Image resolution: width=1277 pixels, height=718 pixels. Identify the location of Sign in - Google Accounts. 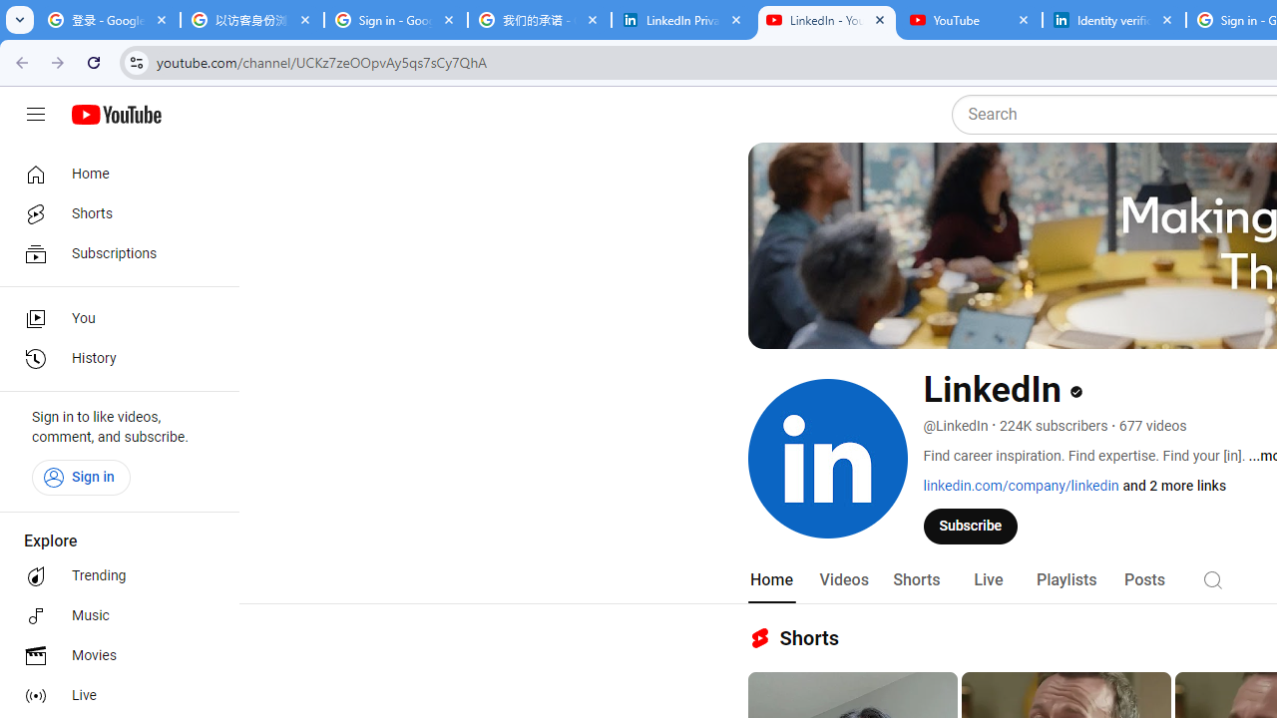
(395, 20).